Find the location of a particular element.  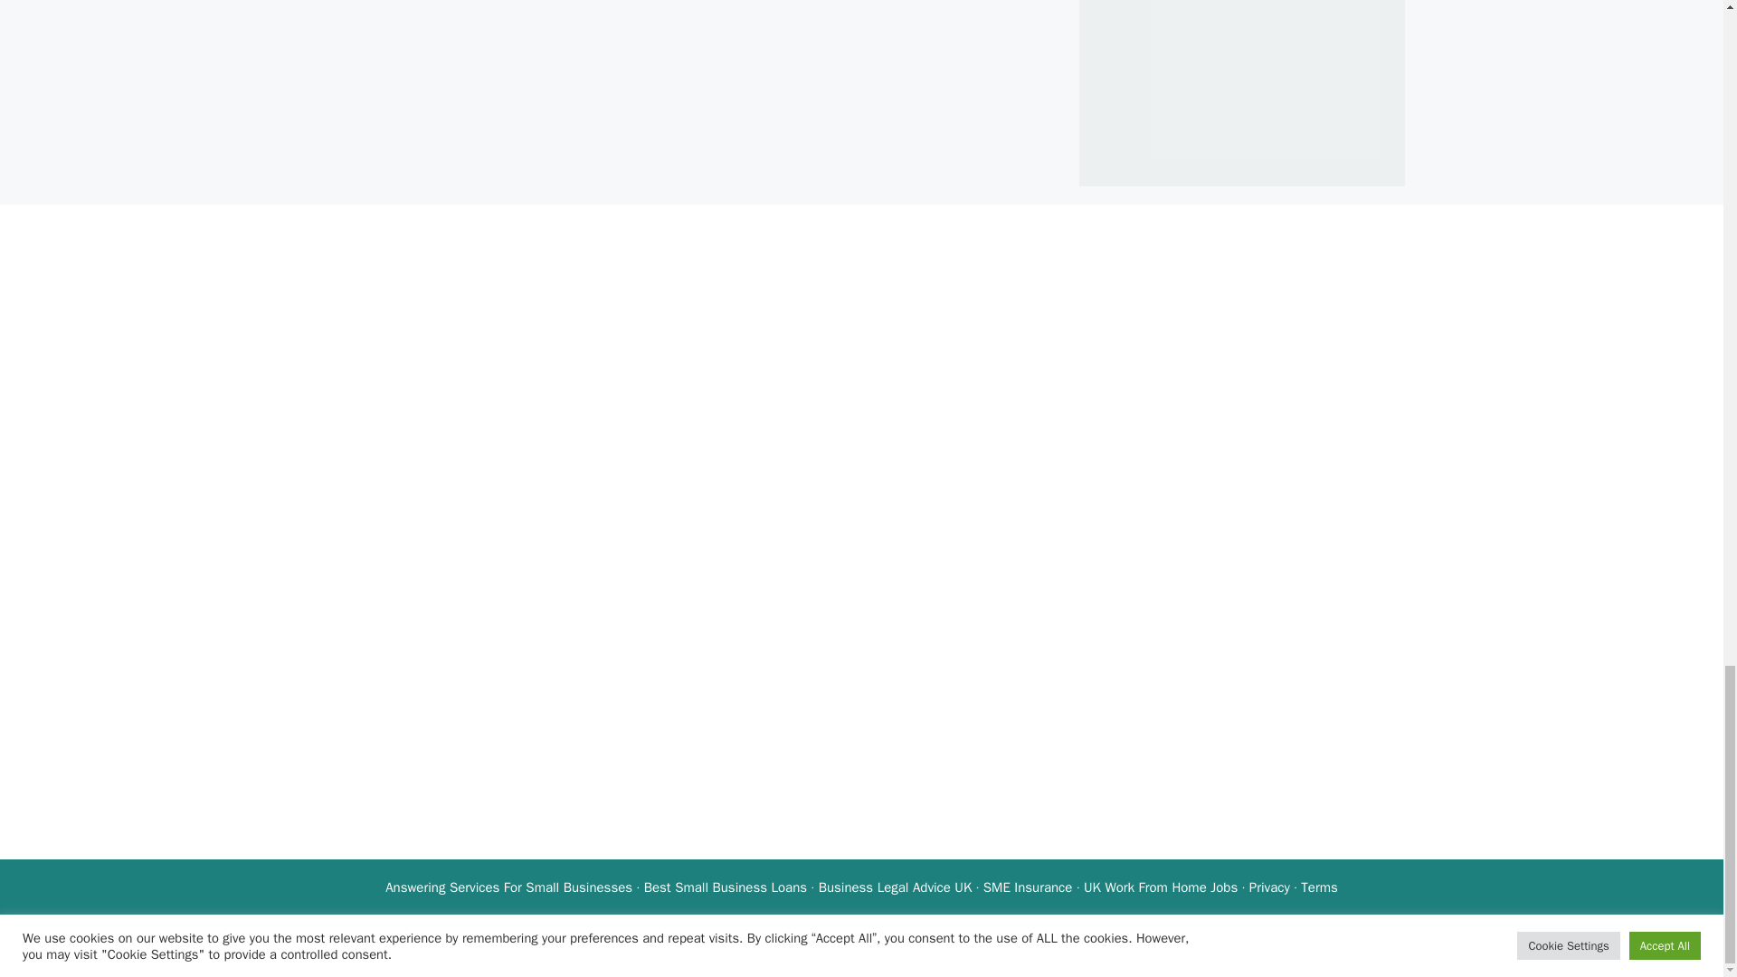

Advertisement is located at coordinates (553, 689).